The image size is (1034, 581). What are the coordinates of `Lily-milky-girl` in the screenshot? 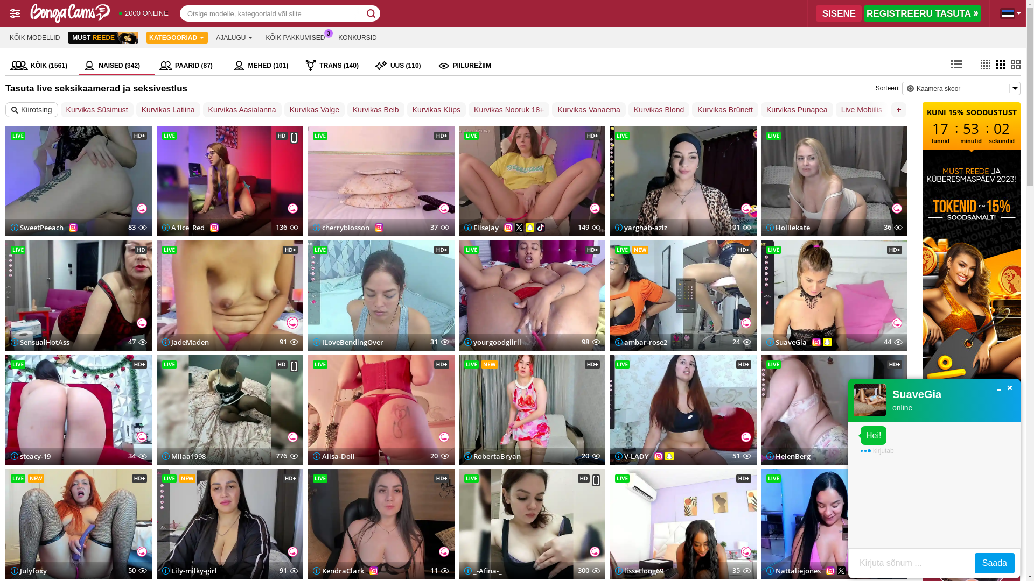 It's located at (189, 570).